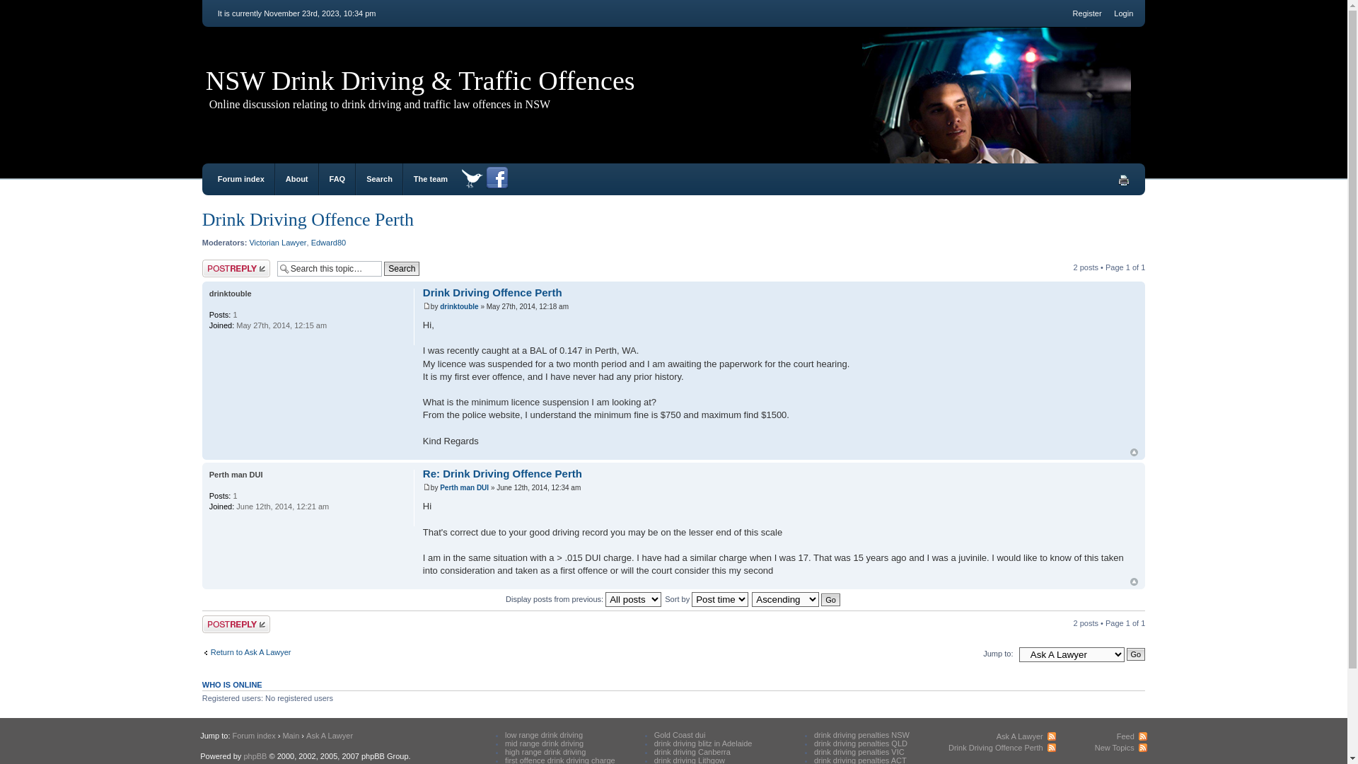 The width and height of the screenshot is (1358, 764). Describe the element at coordinates (545, 752) in the screenshot. I see `high range drink driving` at that location.